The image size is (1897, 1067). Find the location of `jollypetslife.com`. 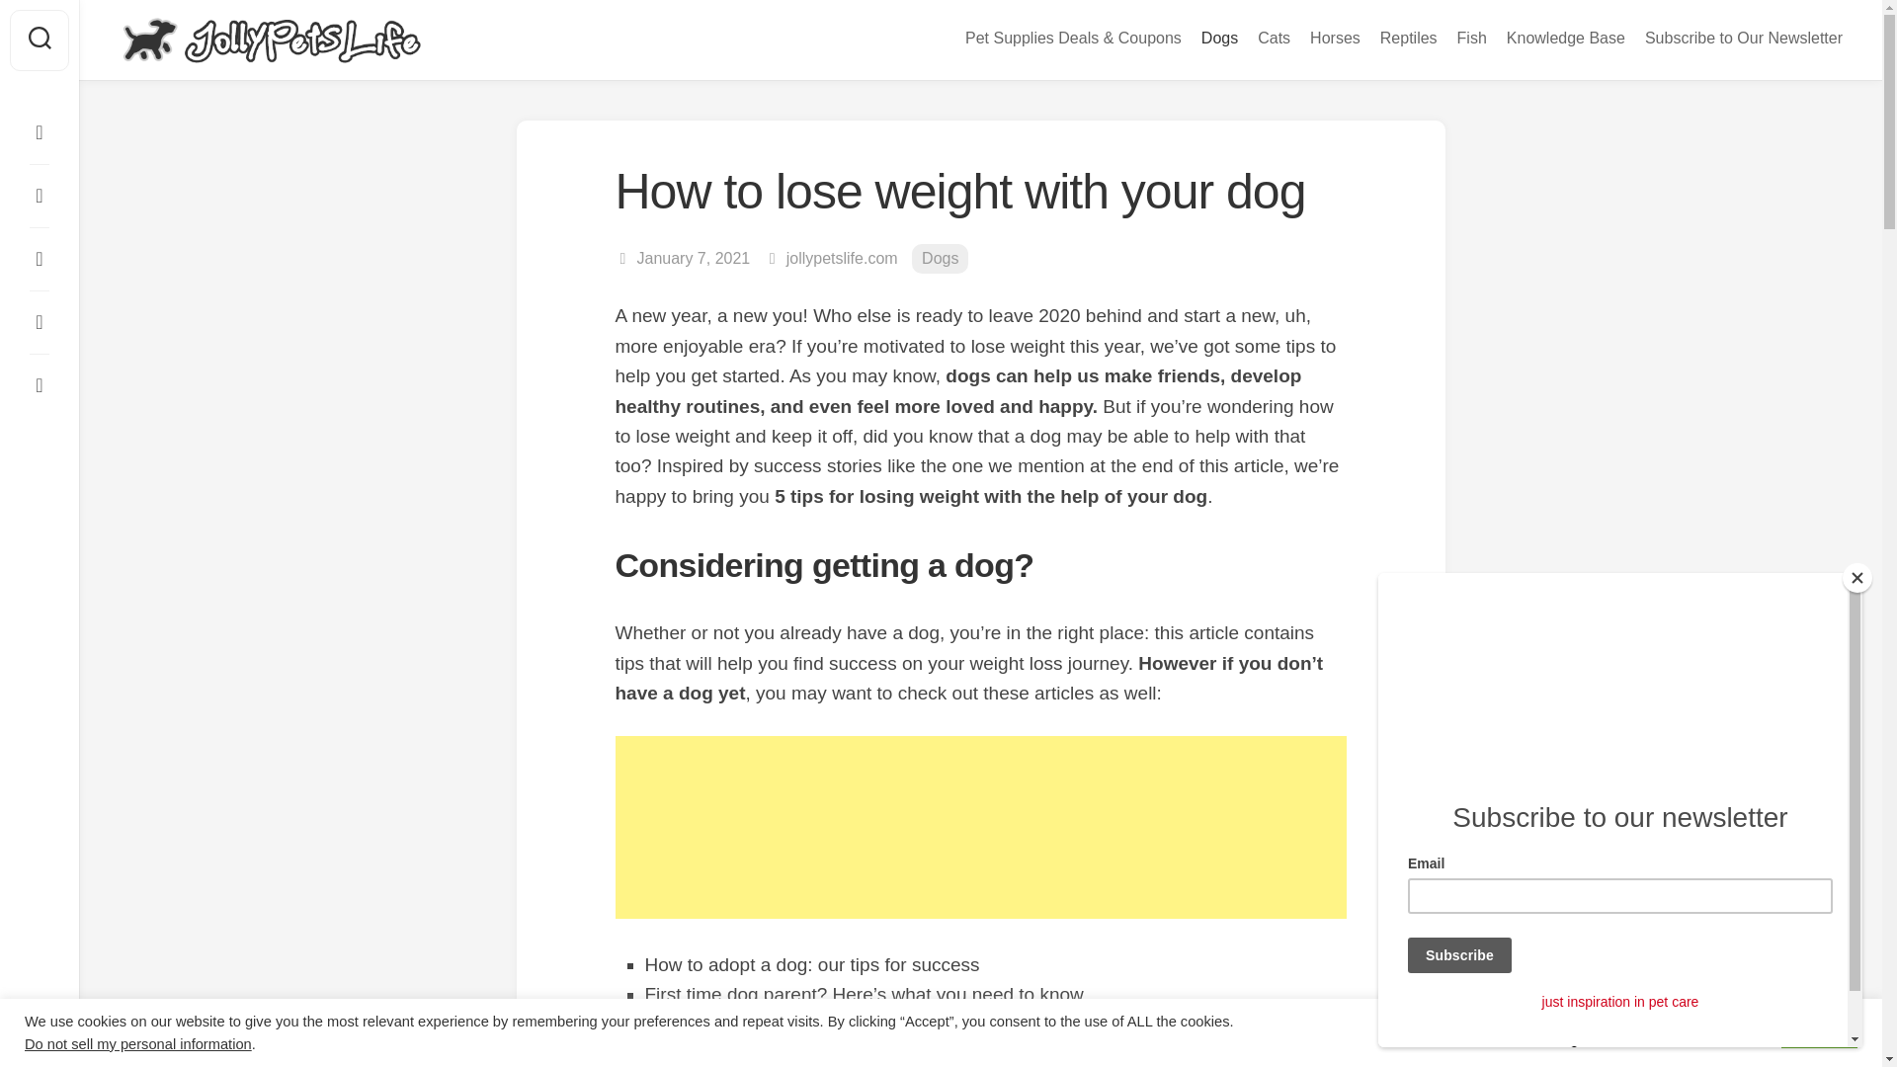

jollypetslife.com is located at coordinates (842, 258).